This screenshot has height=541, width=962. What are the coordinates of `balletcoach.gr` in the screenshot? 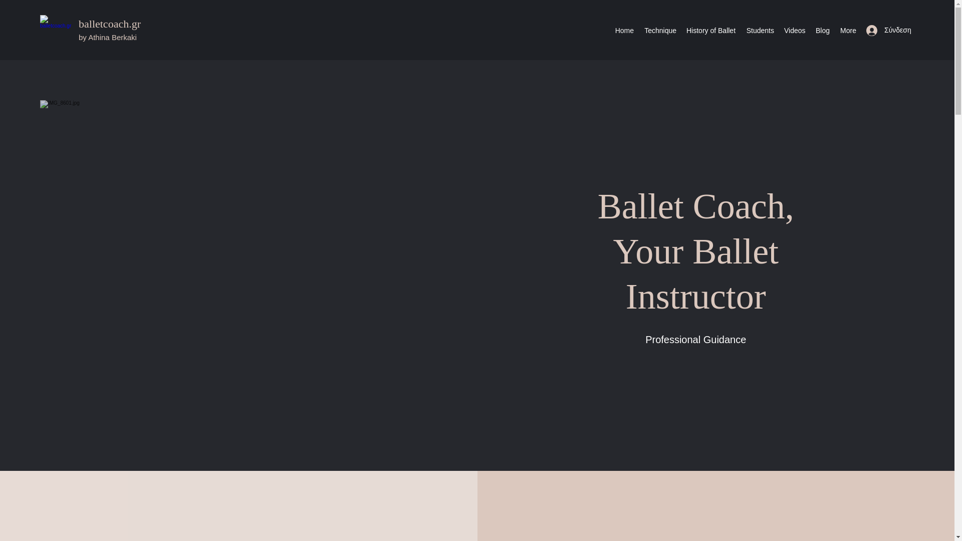 It's located at (109, 24).